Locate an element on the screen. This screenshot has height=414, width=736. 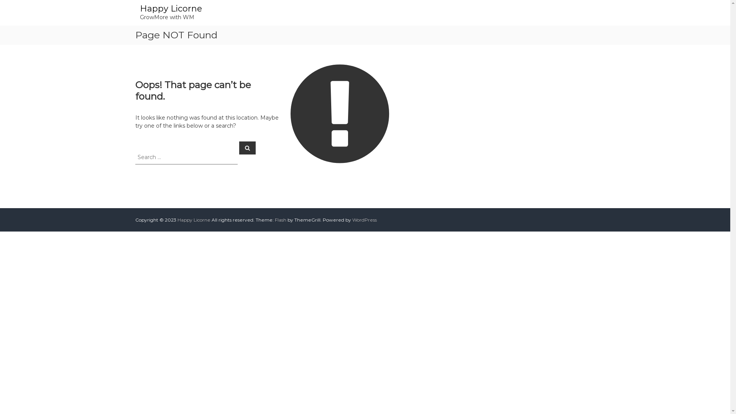
WordPress is located at coordinates (364, 220).